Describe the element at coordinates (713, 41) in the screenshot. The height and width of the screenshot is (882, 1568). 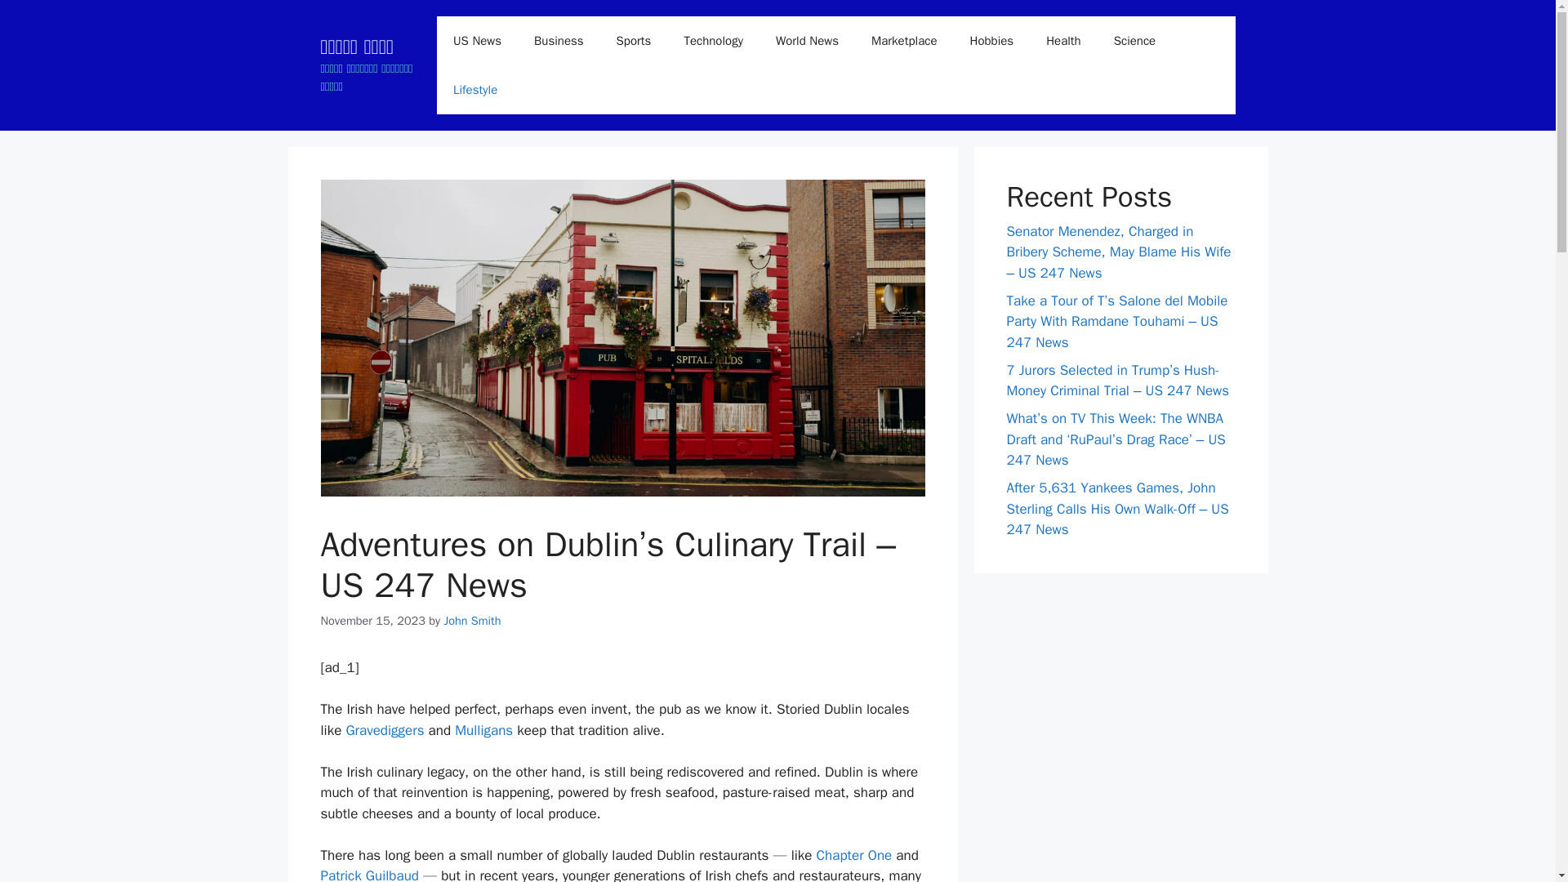
I see `Technology` at that location.